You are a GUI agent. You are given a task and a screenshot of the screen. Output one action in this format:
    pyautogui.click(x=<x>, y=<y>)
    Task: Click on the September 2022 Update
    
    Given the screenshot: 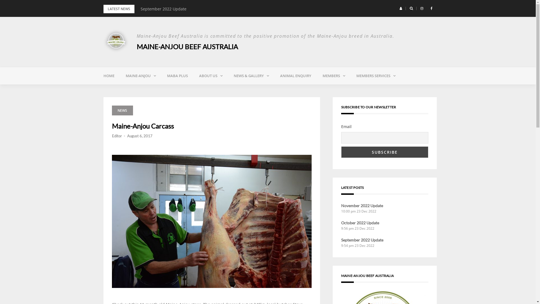 What is the action you would take?
    pyautogui.click(x=362, y=240)
    